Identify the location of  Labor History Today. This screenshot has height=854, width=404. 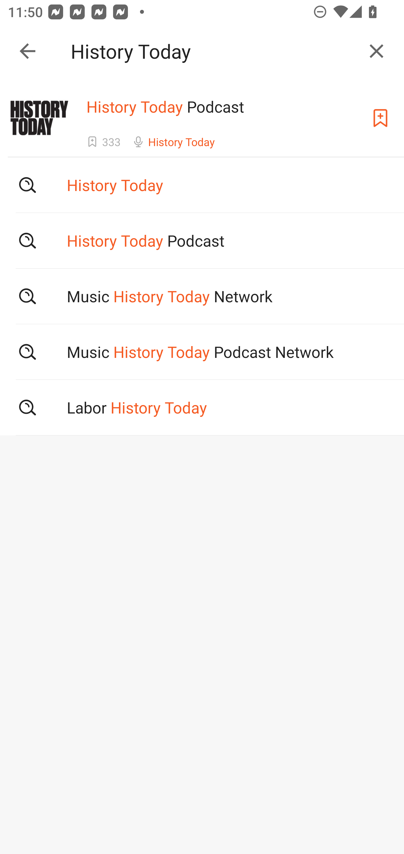
(202, 408).